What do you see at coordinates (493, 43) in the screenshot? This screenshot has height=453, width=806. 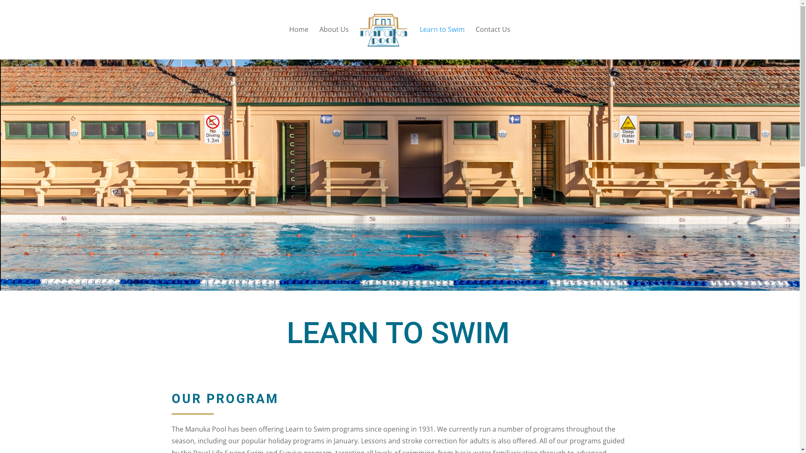 I see `Contact Us` at bounding box center [493, 43].